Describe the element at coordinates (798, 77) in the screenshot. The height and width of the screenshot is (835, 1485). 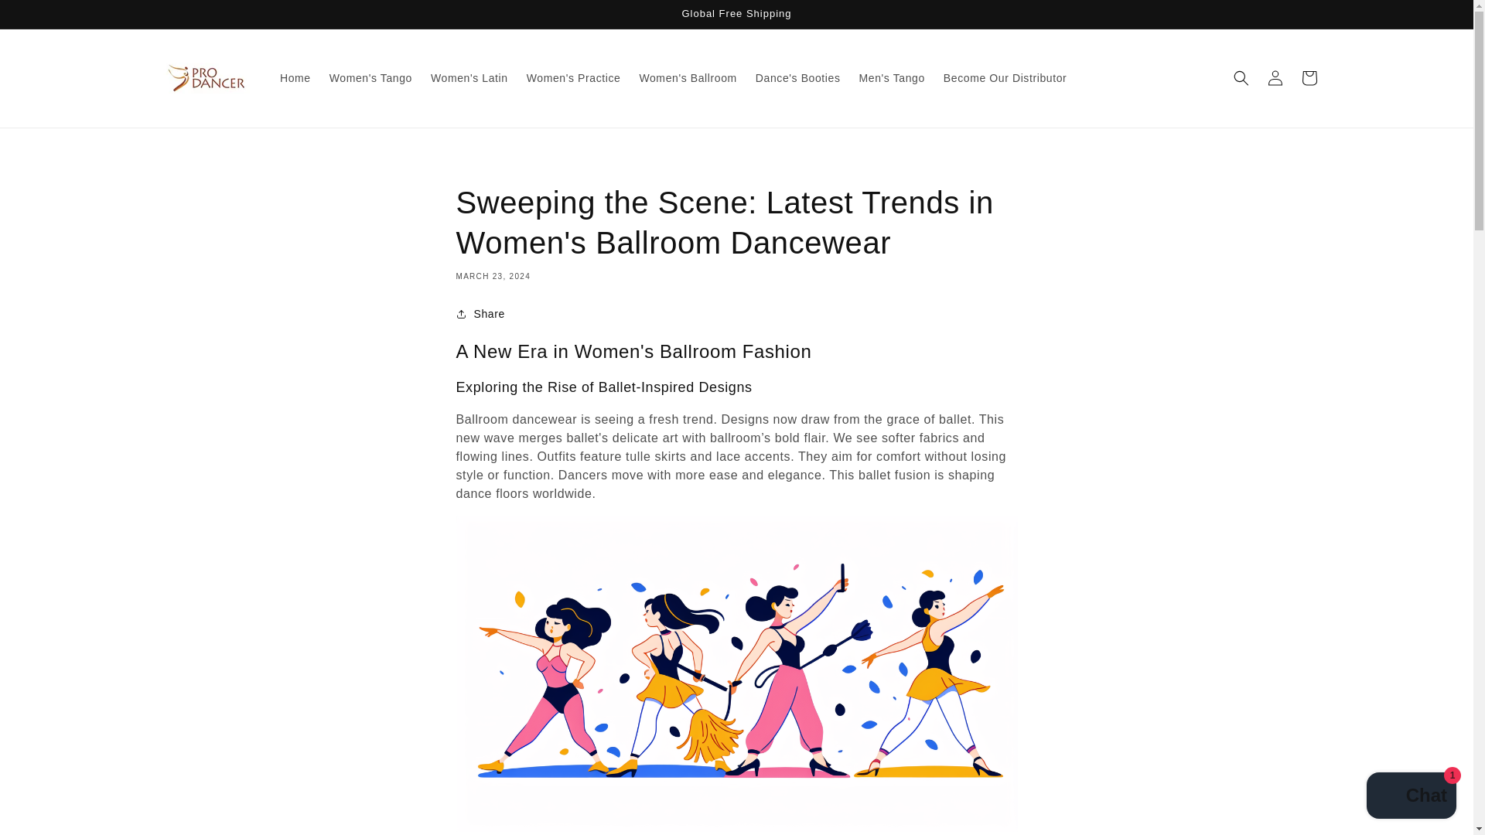
I see `Dance's Booties` at that location.